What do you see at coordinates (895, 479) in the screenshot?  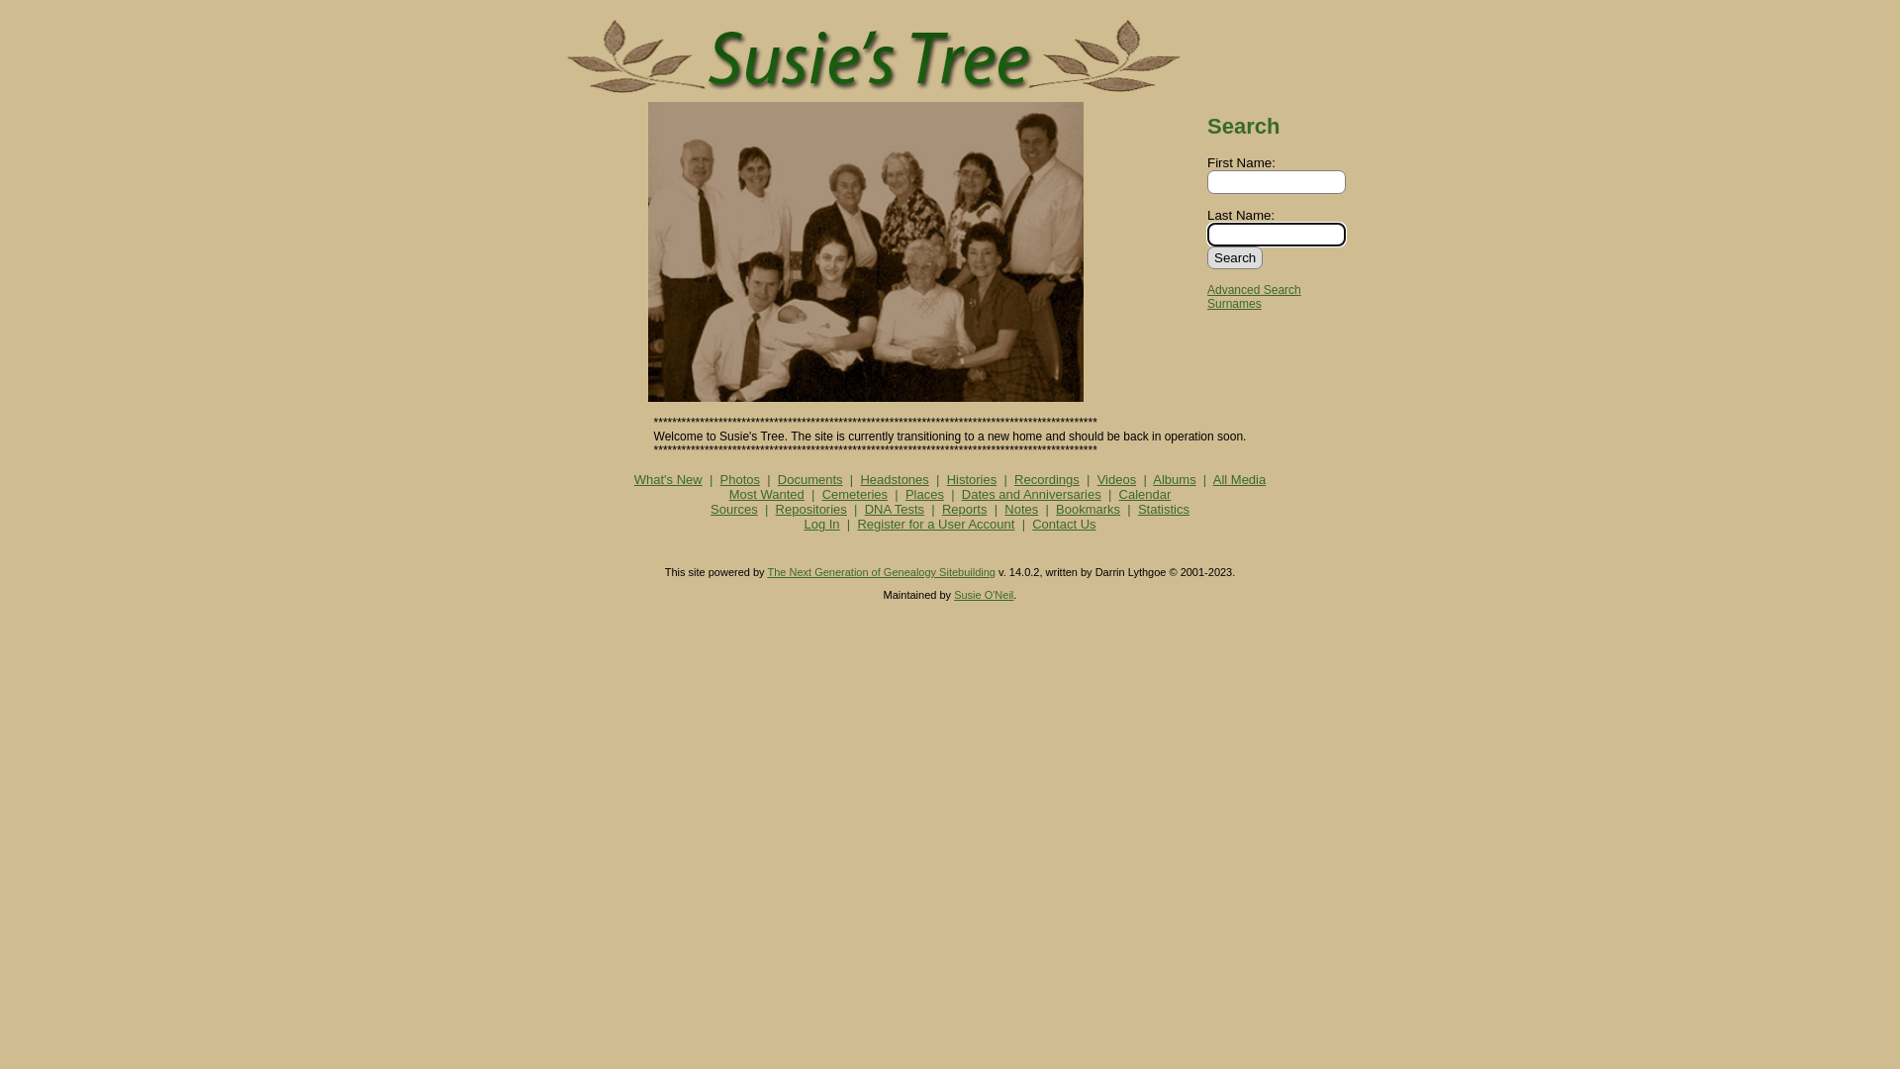 I see `Headstones` at bounding box center [895, 479].